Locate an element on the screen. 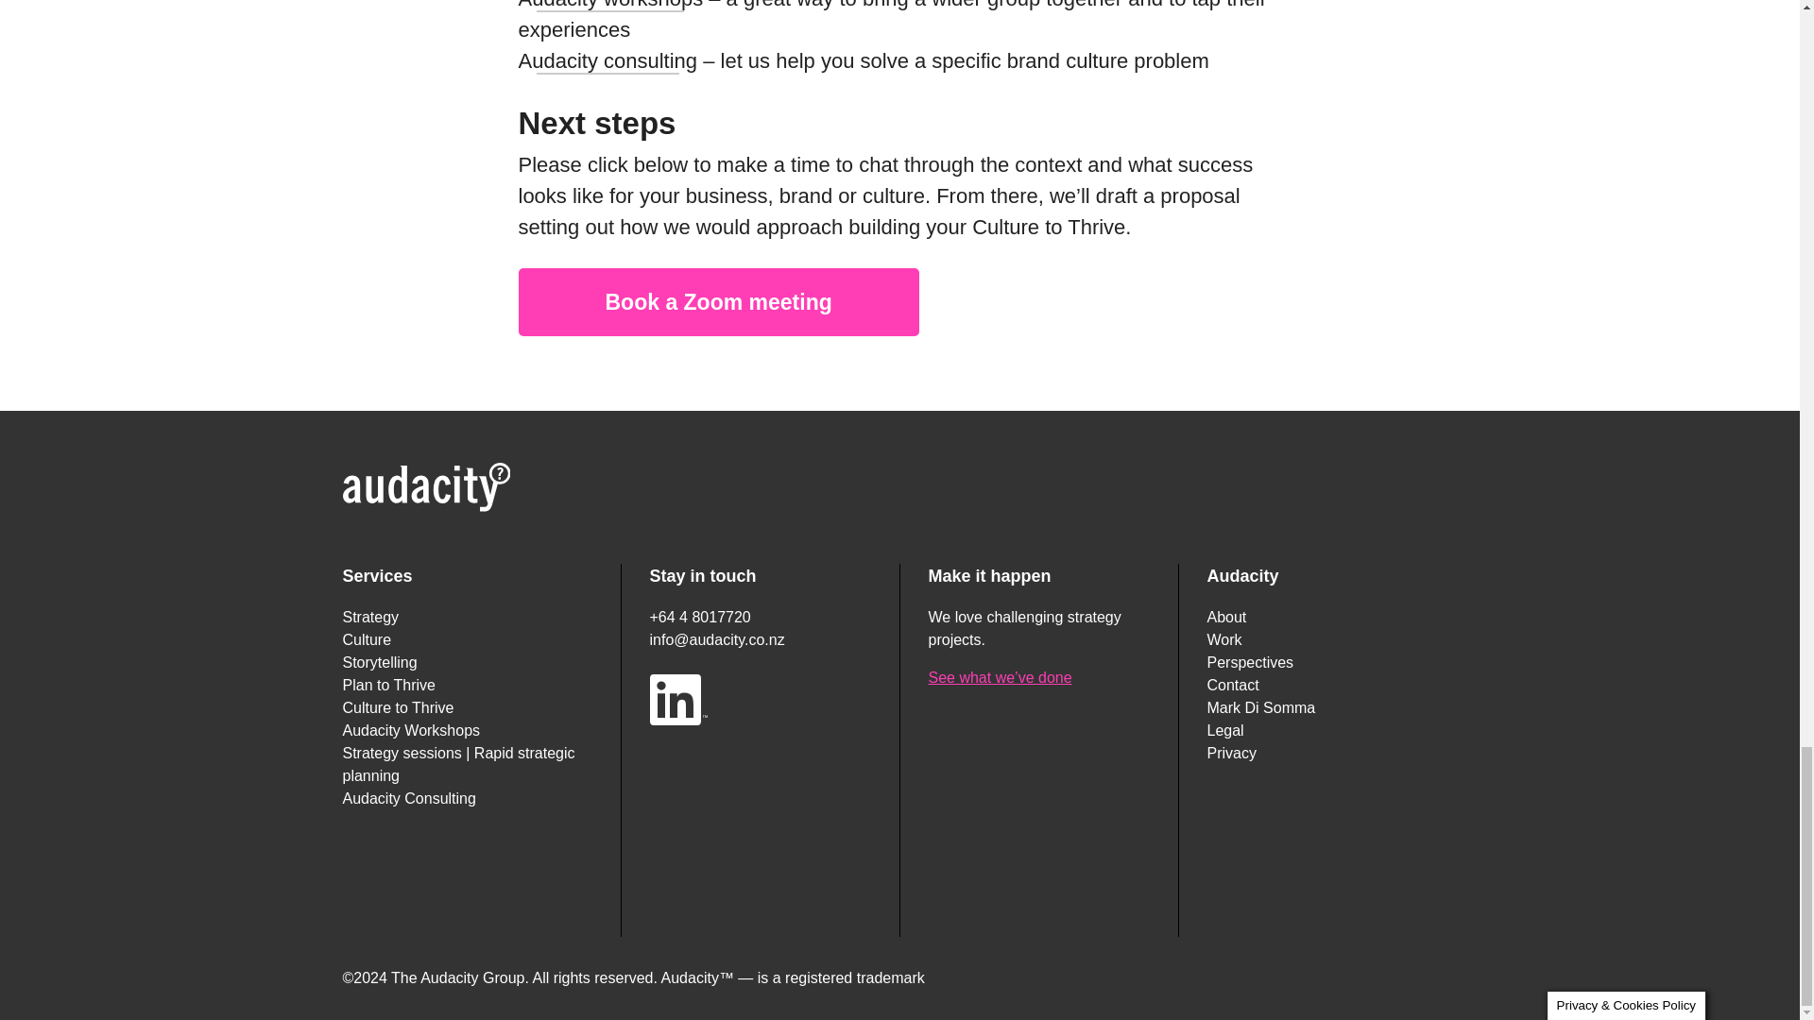 This screenshot has width=1814, height=1020. Culture is located at coordinates (367, 638).